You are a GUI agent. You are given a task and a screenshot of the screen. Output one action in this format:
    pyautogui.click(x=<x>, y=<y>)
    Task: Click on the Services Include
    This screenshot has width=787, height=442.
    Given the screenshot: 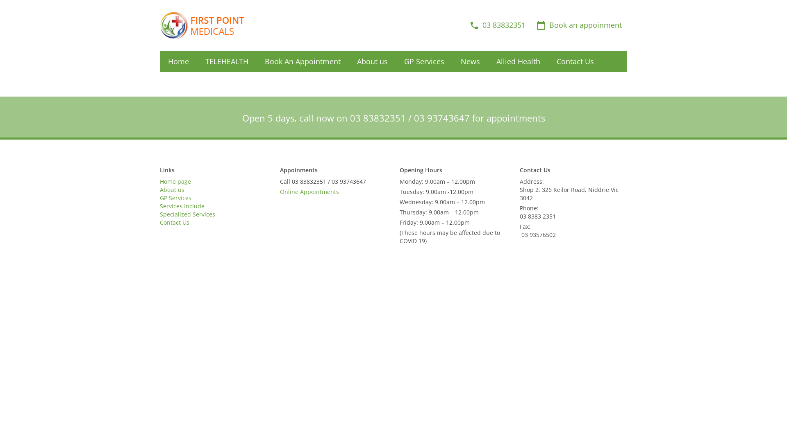 What is the action you would take?
    pyautogui.click(x=182, y=206)
    